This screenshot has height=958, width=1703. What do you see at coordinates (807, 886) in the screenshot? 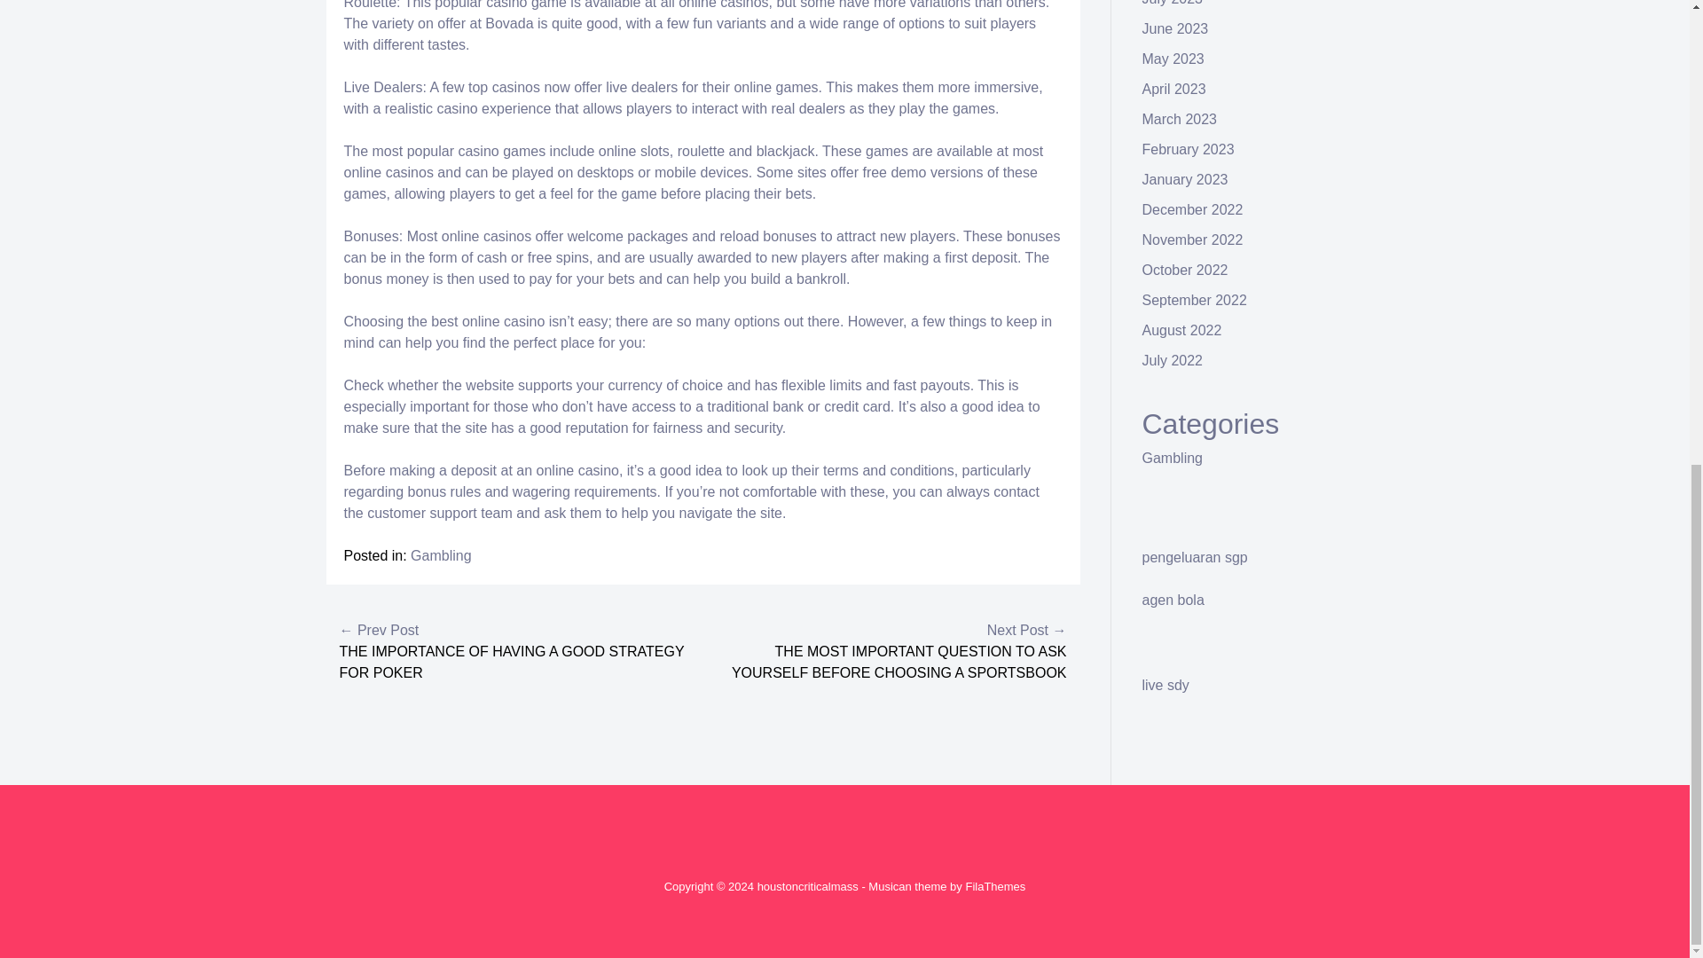
I see `houstoncriticalmass` at bounding box center [807, 886].